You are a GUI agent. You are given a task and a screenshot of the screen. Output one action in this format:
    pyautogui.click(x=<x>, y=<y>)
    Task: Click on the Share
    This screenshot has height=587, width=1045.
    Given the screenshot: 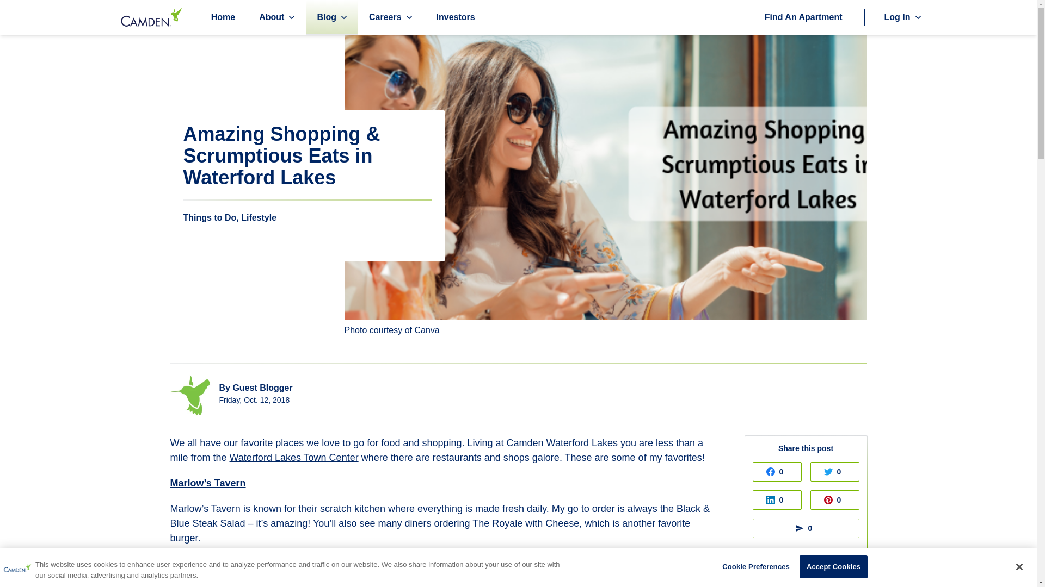 What is the action you would take?
    pyautogui.click(x=777, y=500)
    